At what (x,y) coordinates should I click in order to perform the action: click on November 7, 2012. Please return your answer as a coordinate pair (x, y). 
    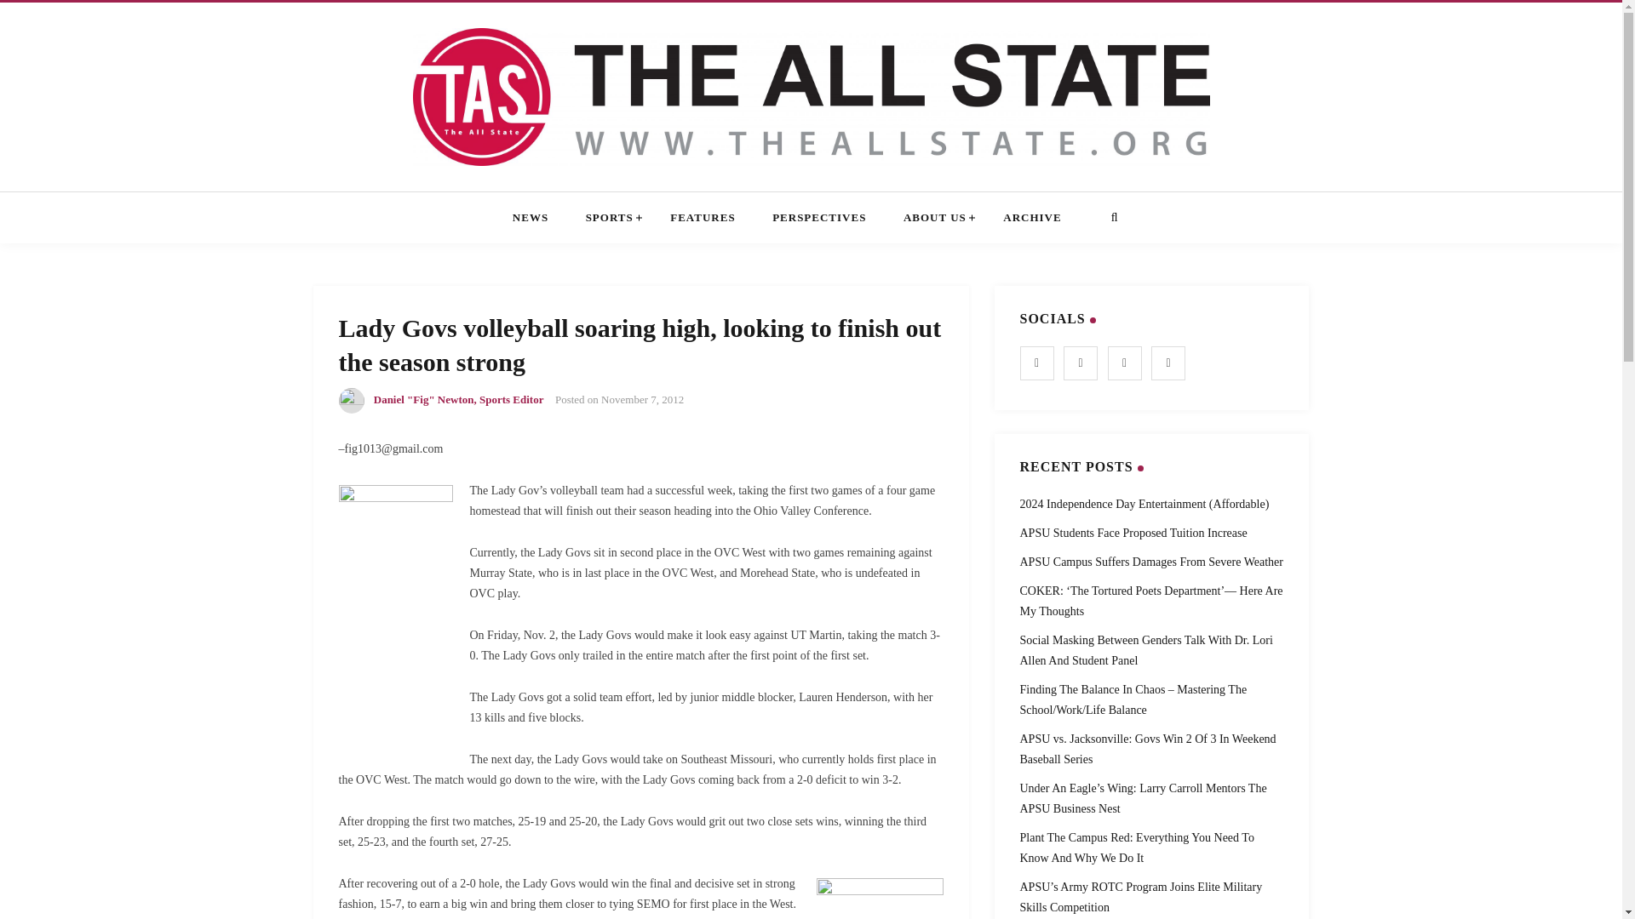
    Looking at the image, I should click on (642, 400).